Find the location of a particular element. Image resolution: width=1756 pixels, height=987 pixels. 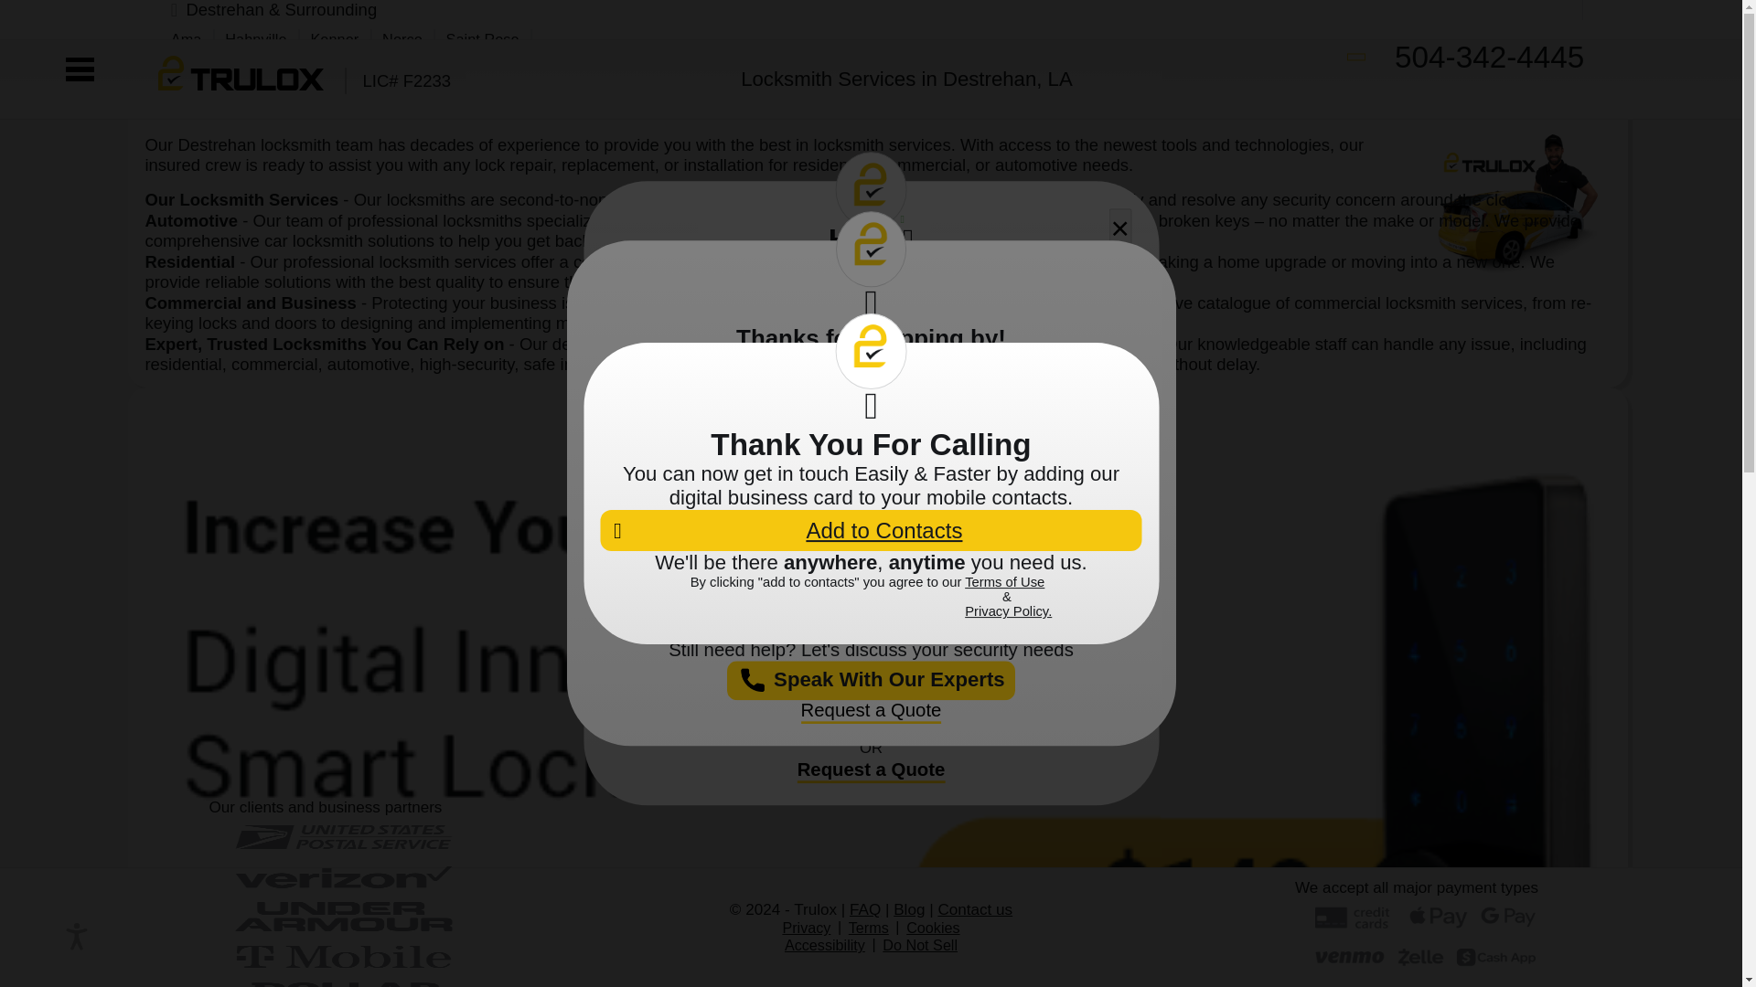

Norco is located at coordinates (402, 38).